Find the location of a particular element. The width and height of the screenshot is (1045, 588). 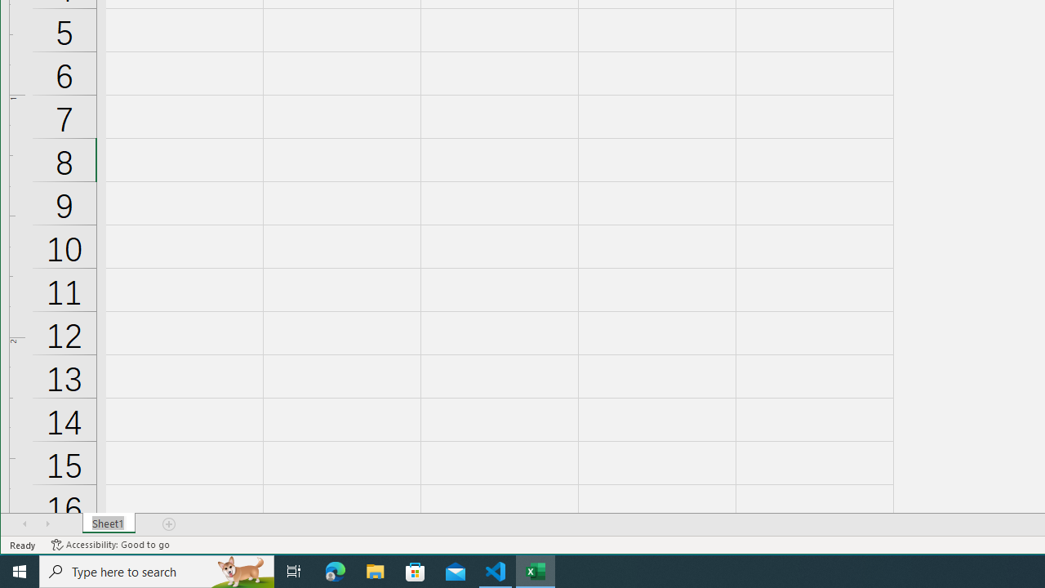

Type here to search is located at coordinates (157, 572).